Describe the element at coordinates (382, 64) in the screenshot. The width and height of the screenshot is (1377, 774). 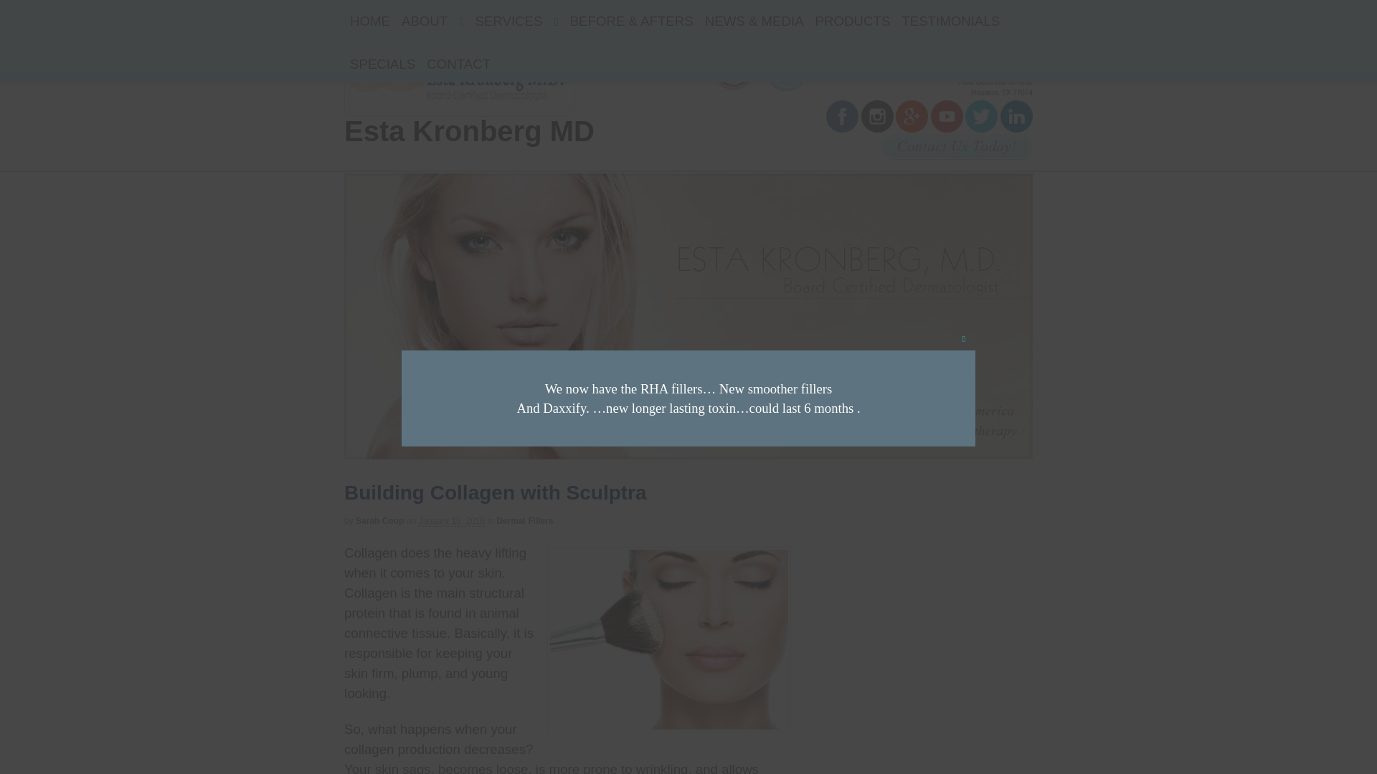
I see `SPECIALS` at that location.